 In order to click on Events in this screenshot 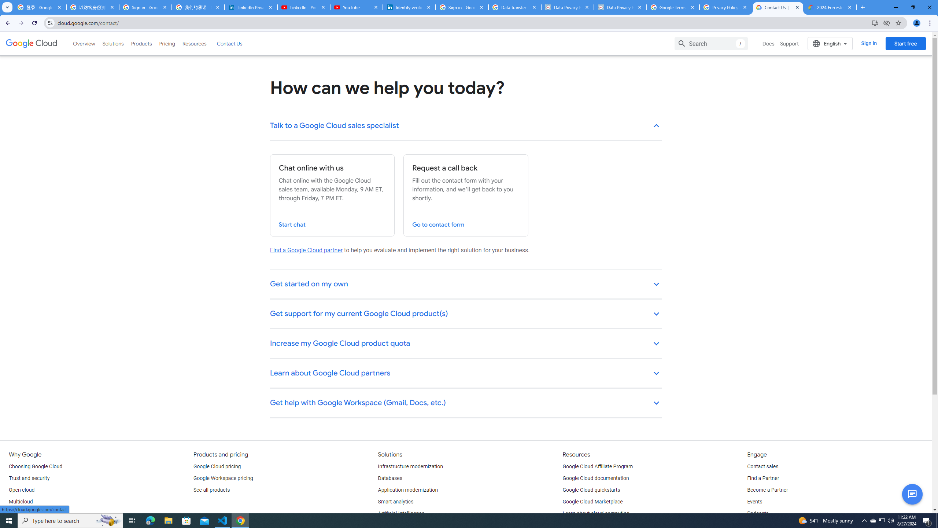, I will do `click(754, 502)`.